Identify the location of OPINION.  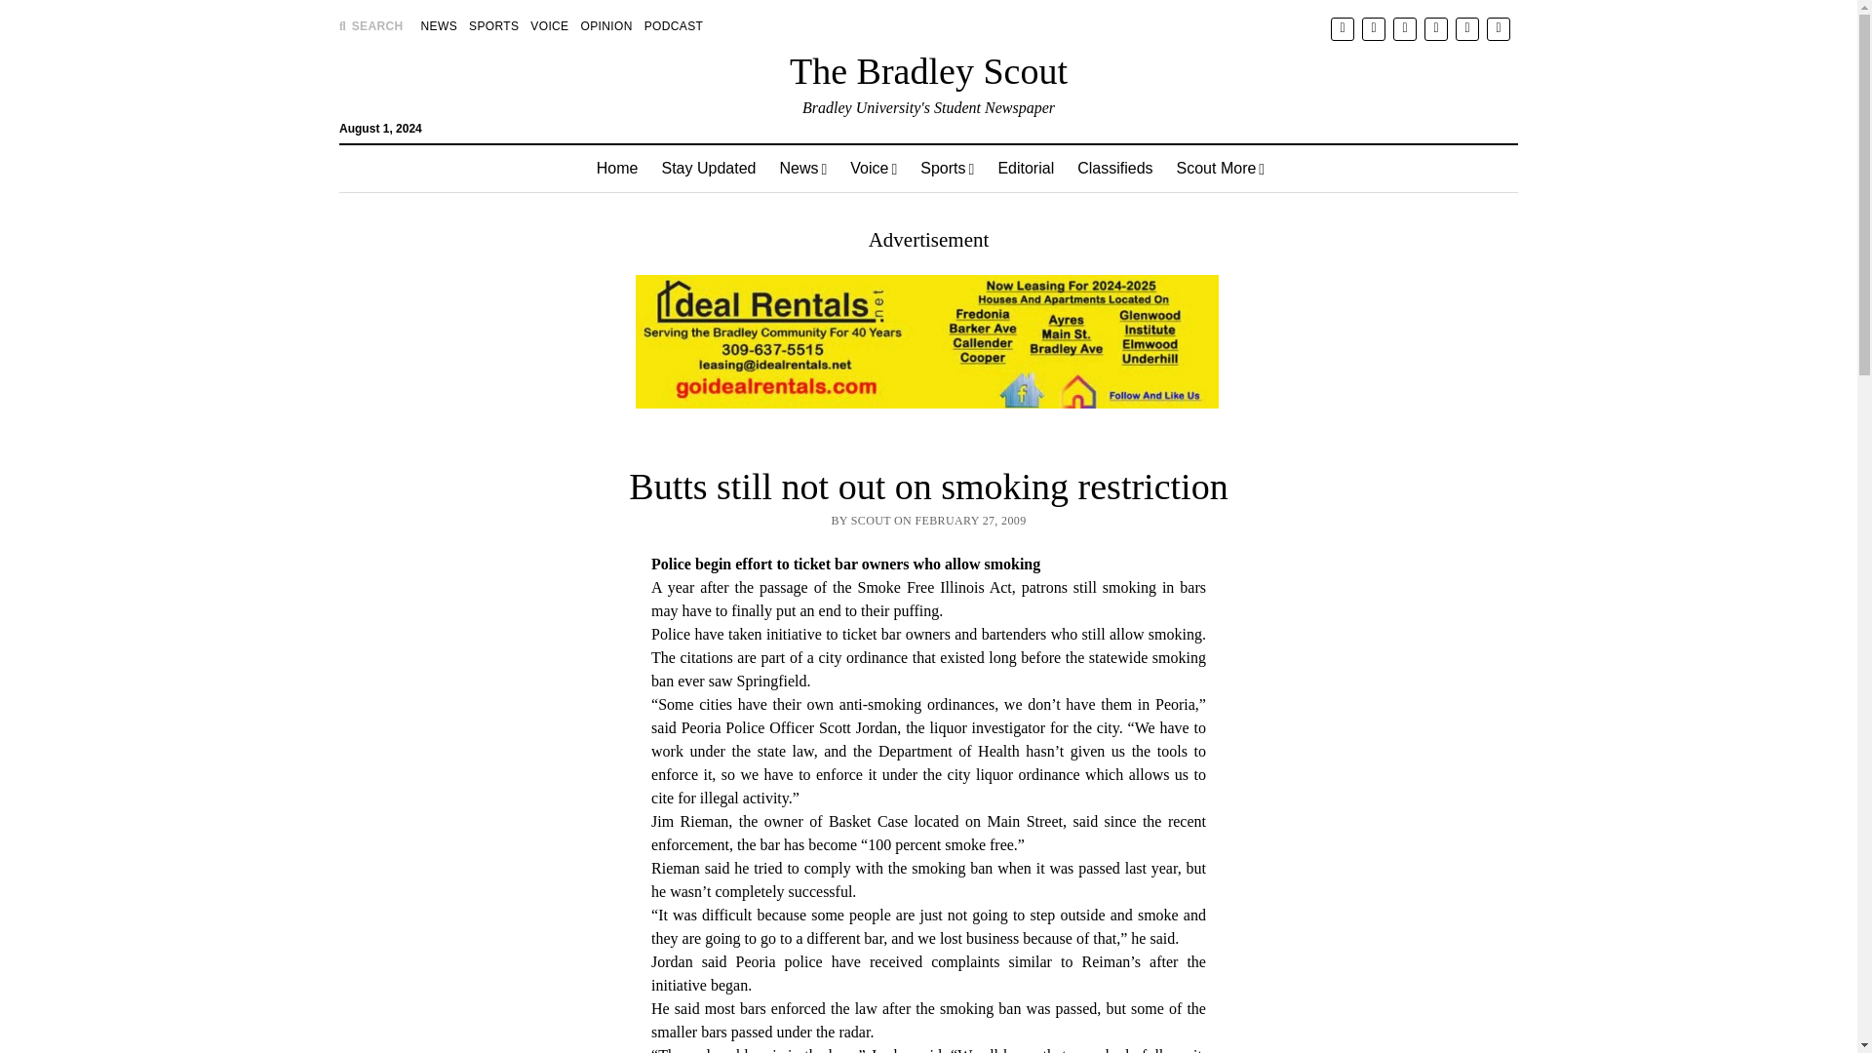
(606, 25).